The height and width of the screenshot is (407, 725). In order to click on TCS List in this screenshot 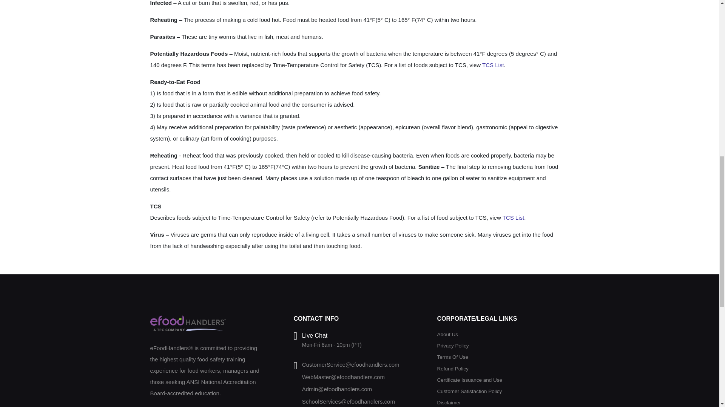, I will do `click(513, 217)`.